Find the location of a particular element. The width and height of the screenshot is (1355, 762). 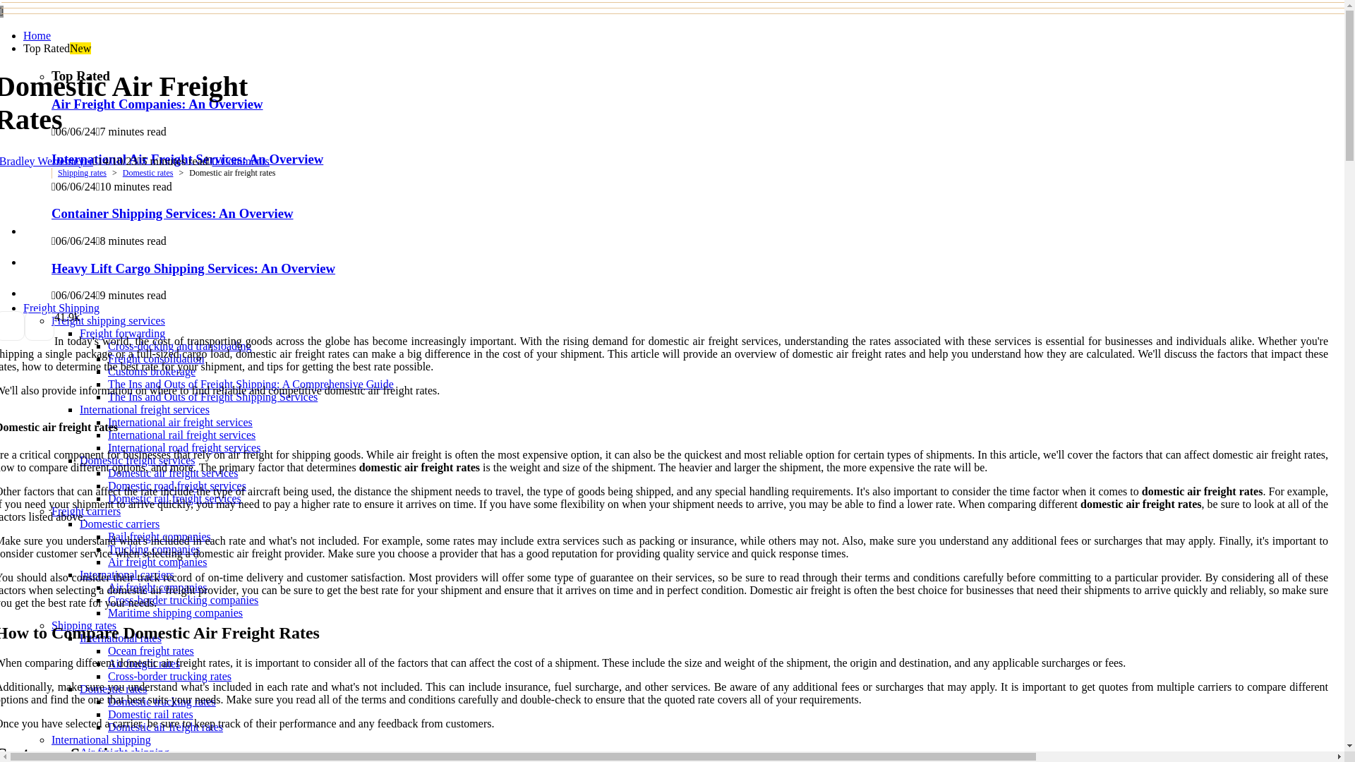

Rail freight companies is located at coordinates (159, 536).